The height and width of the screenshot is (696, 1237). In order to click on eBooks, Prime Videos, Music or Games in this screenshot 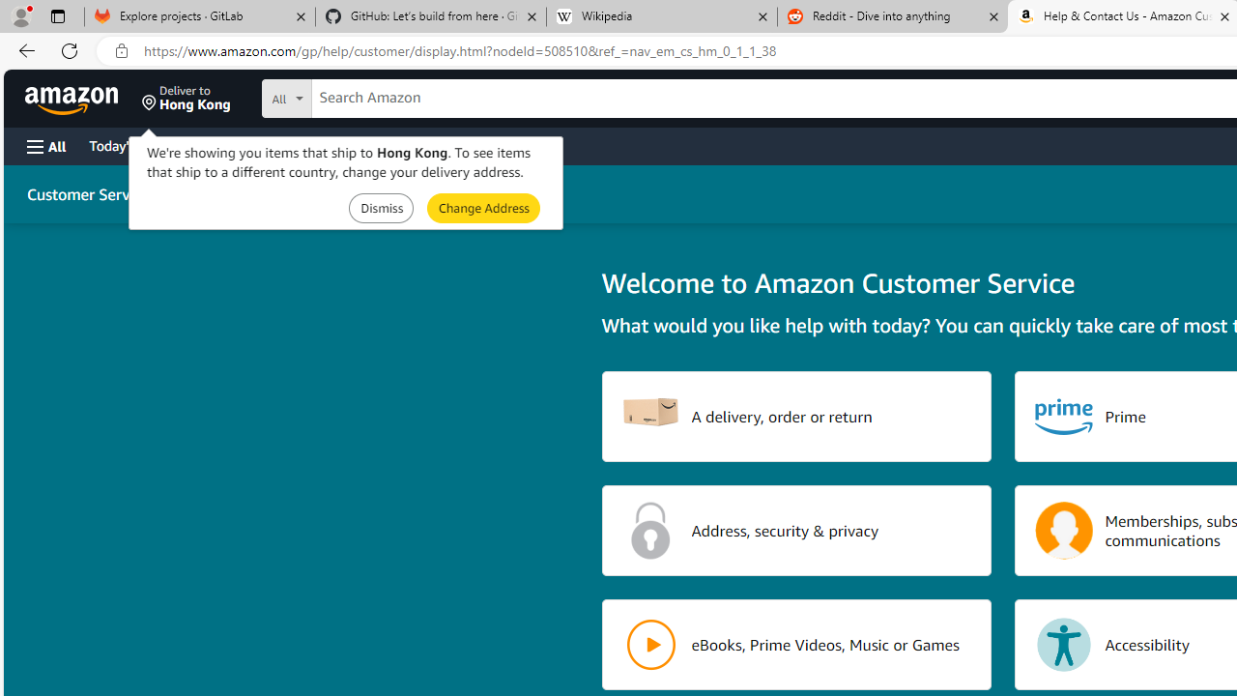, I will do `click(796, 644)`.